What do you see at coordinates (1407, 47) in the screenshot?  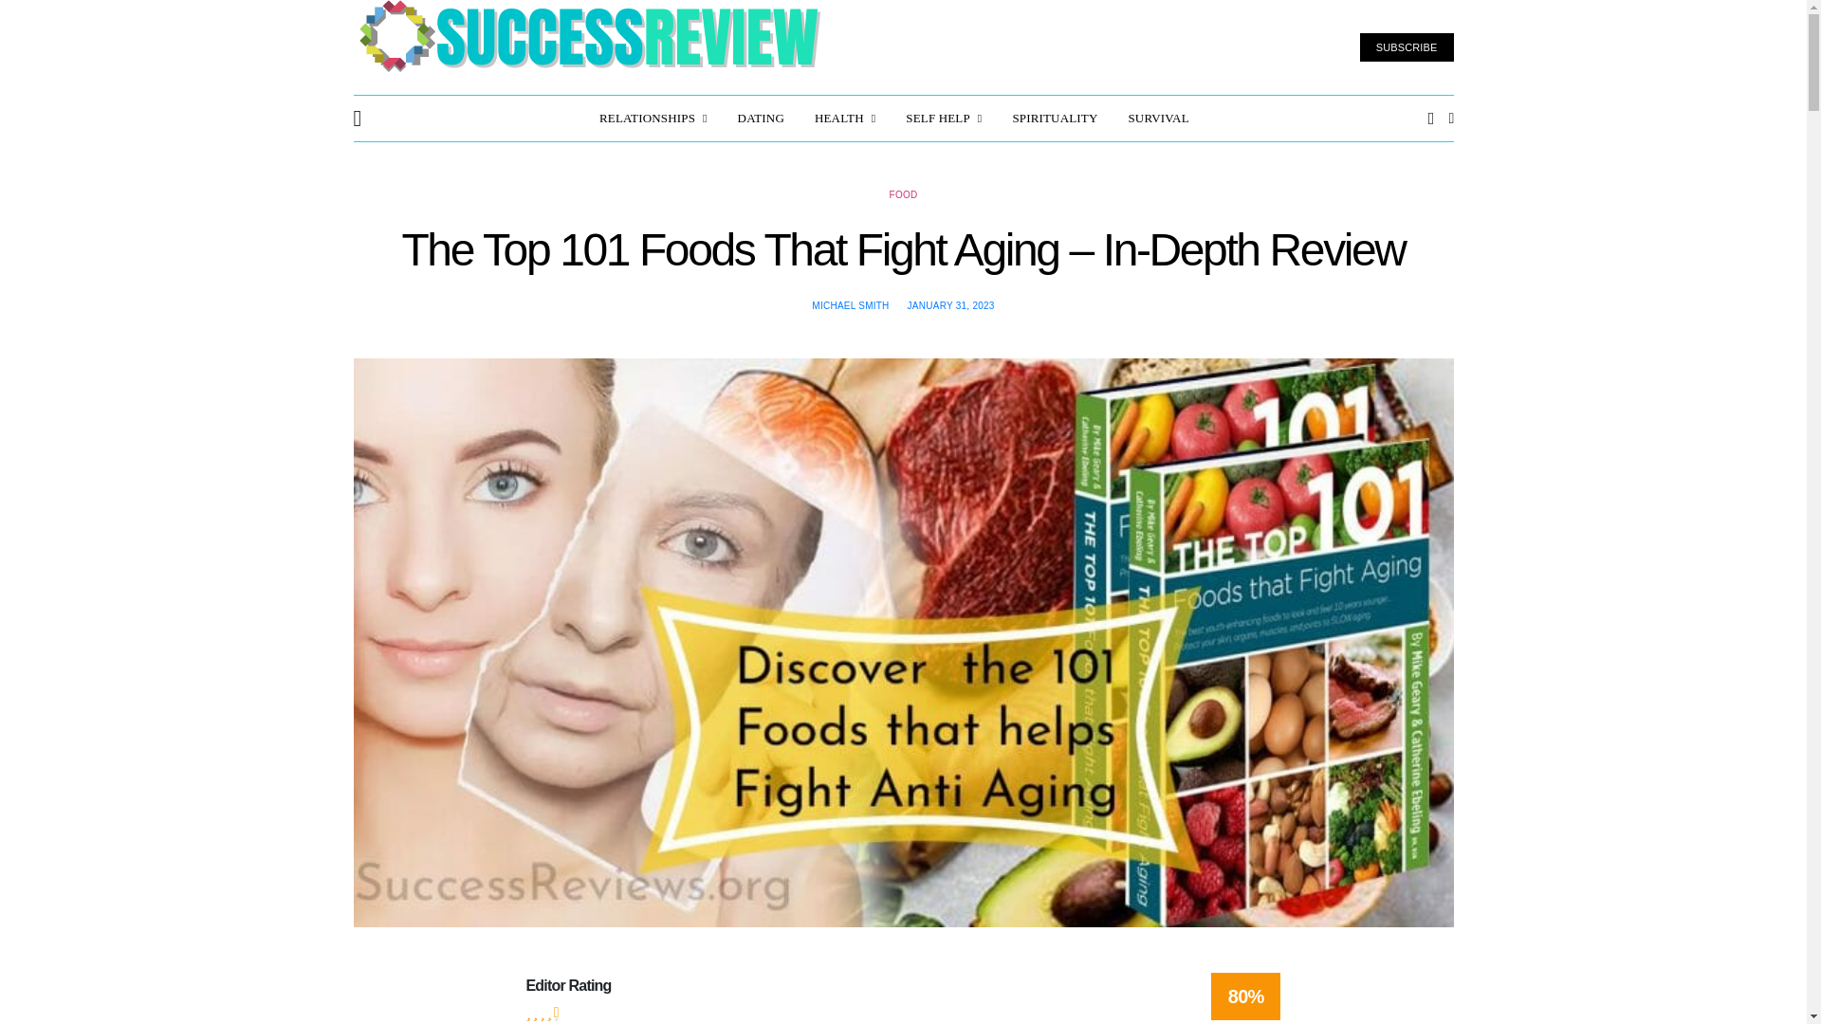 I see `SUBSCRIBE` at bounding box center [1407, 47].